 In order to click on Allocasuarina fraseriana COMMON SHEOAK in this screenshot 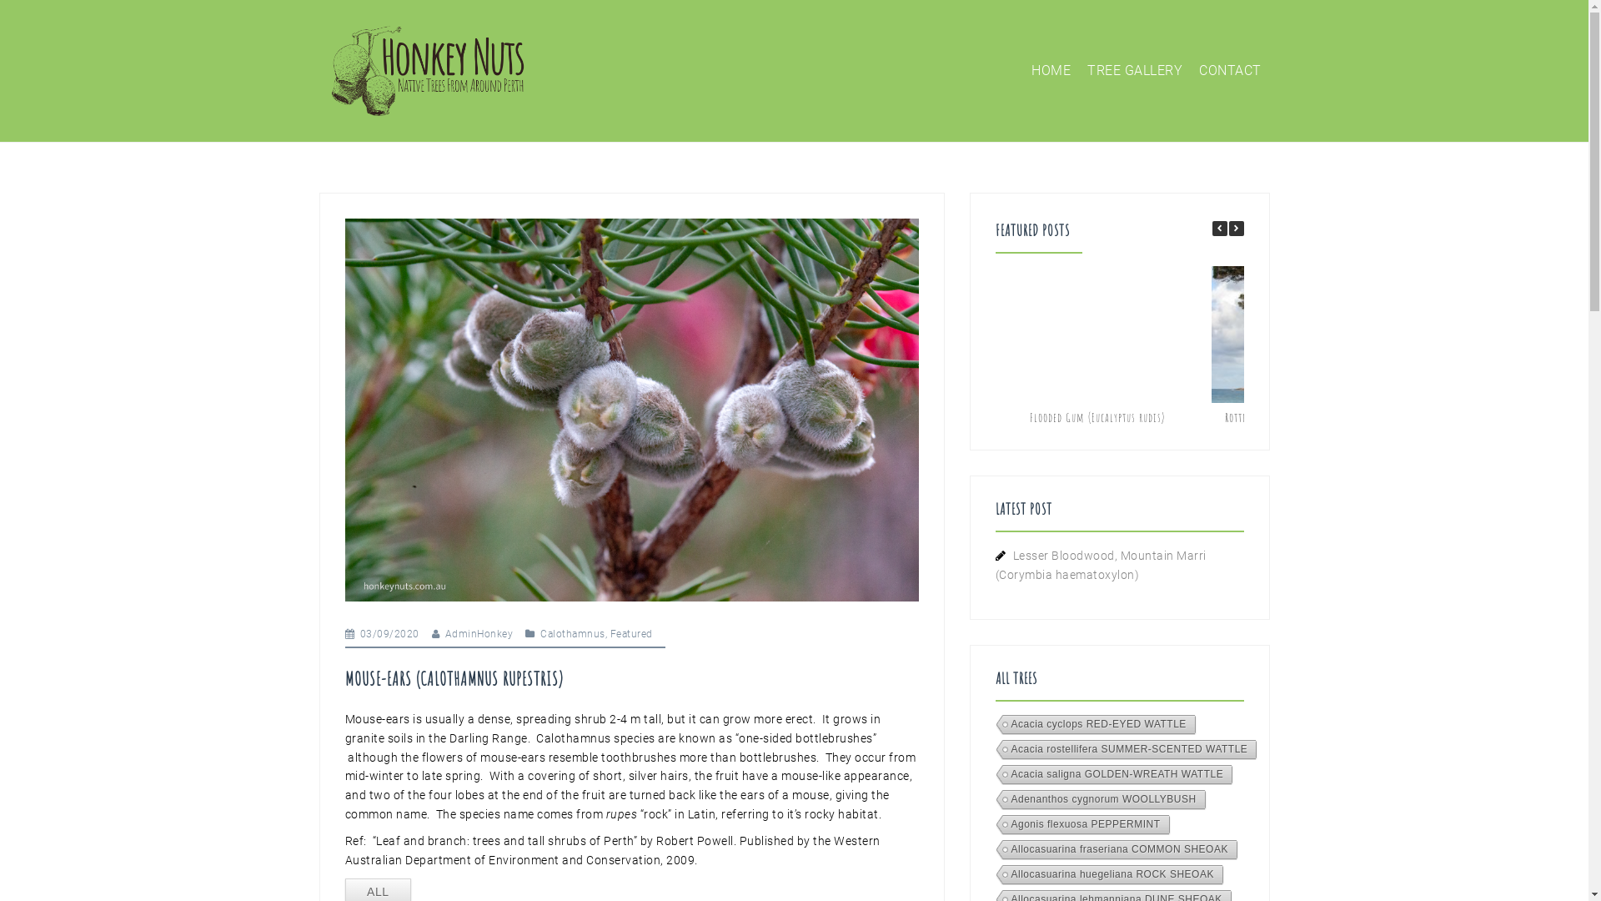, I will do `click(1116, 851)`.